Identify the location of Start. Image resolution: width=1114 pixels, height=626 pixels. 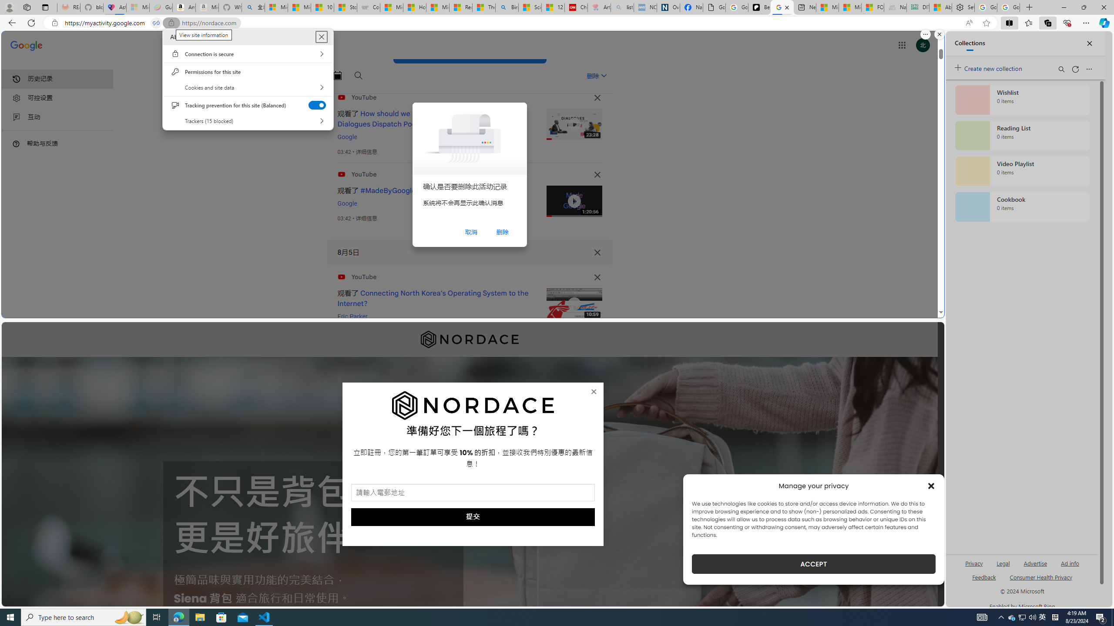
(10, 617).